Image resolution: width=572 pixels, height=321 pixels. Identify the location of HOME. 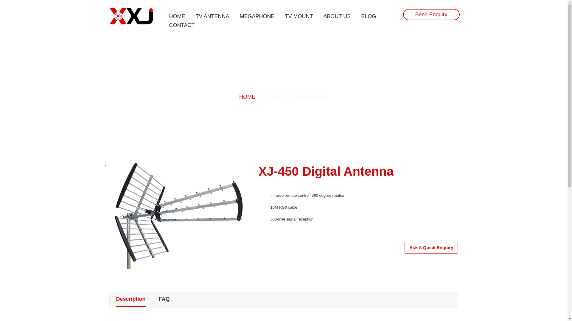
(251, 97).